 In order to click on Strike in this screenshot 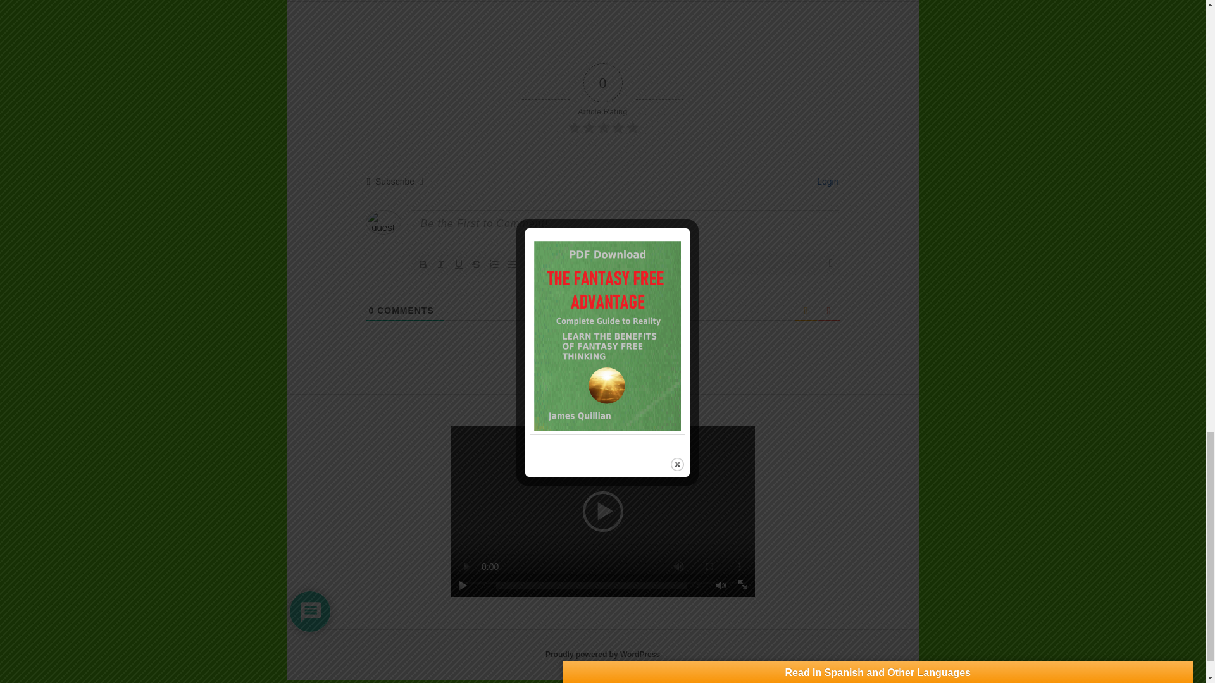, I will do `click(476, 264)`.